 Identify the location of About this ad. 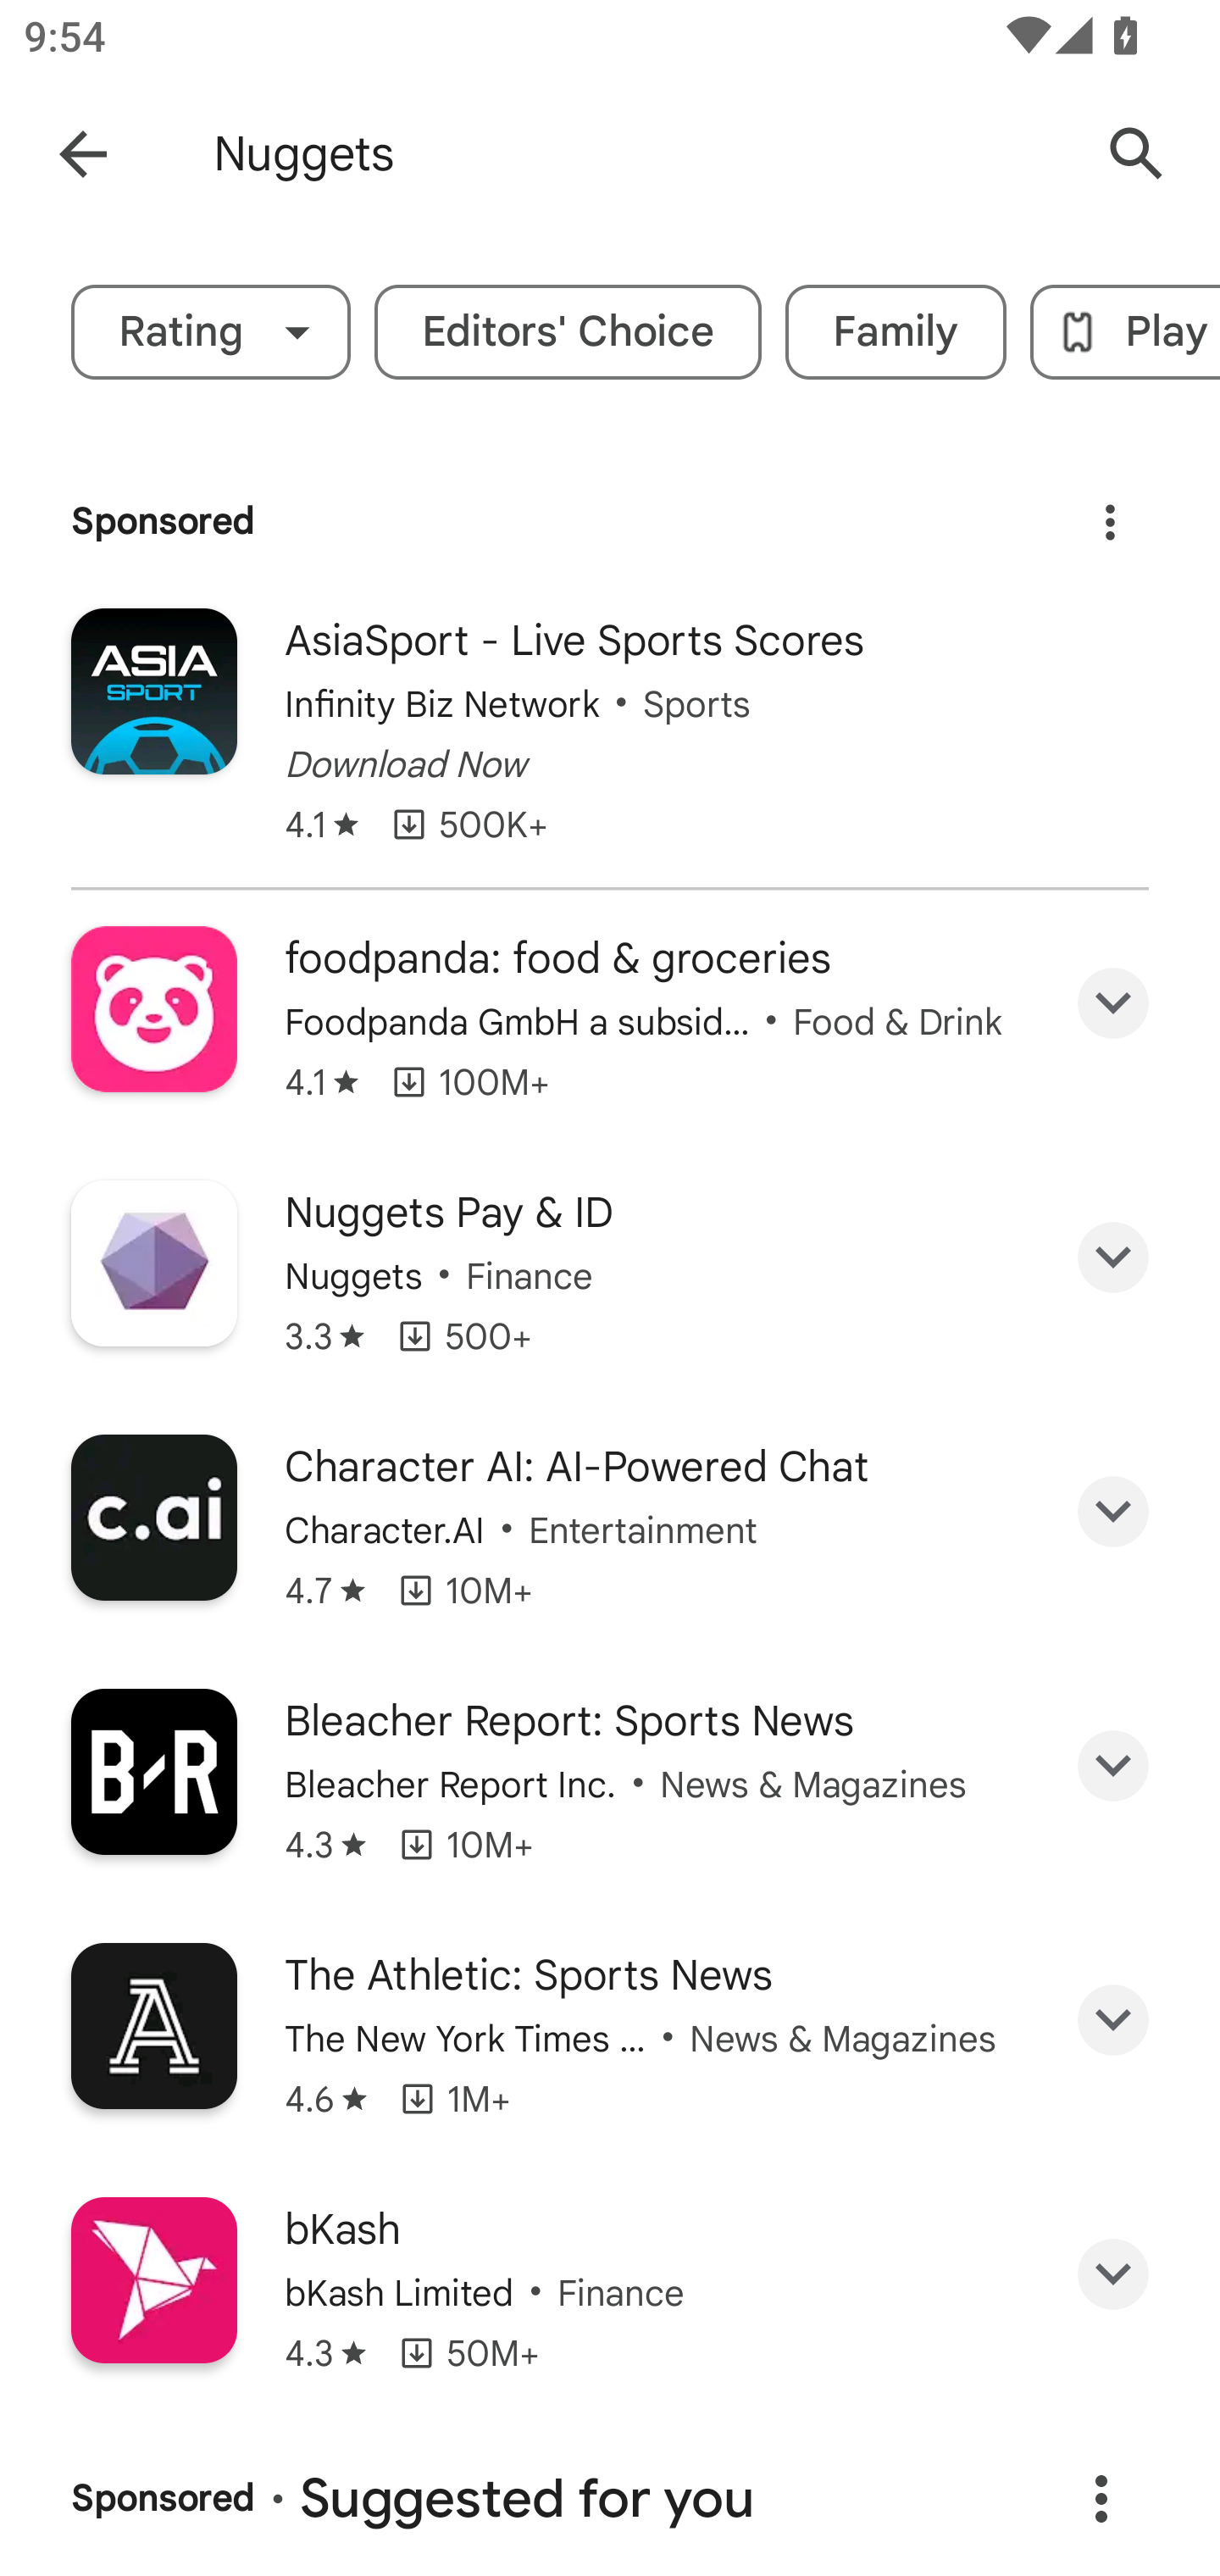
(1101, 2498).